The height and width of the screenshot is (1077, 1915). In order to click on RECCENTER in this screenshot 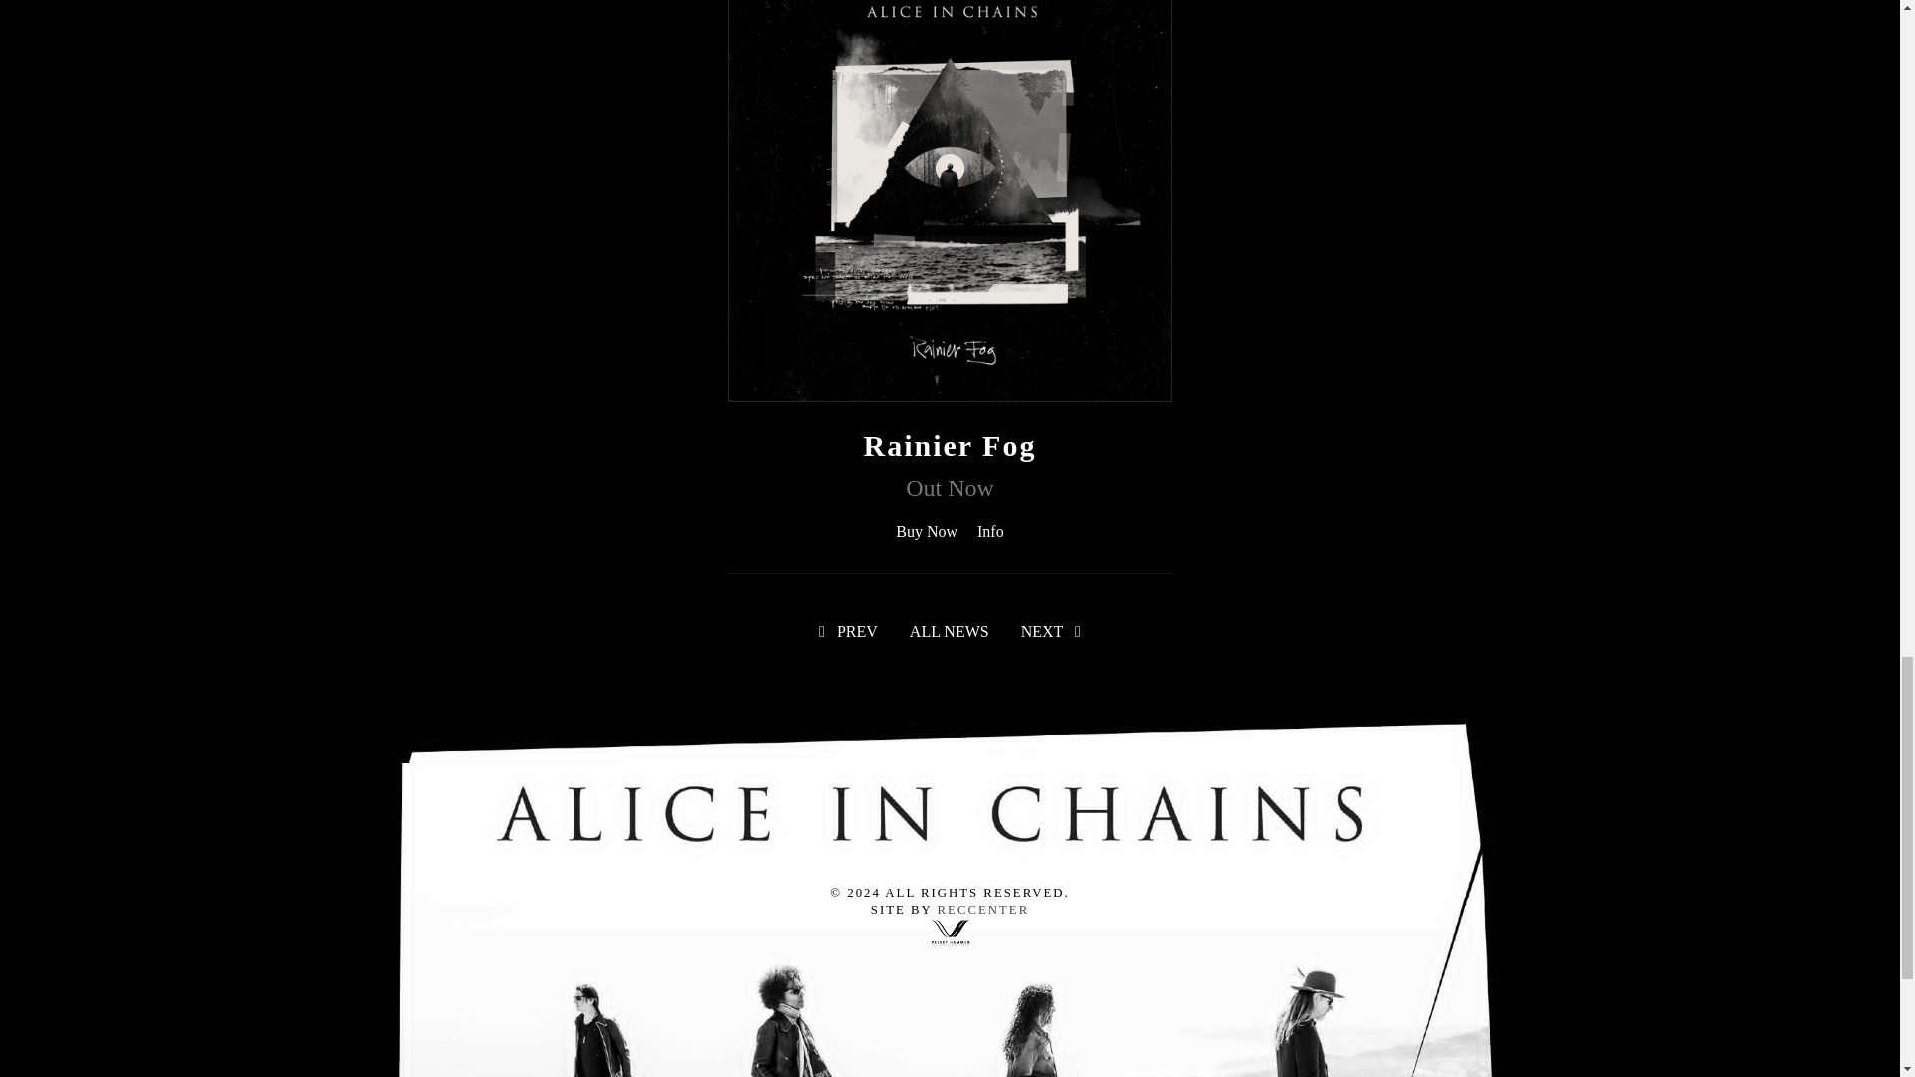, I will do `click(983, 910)`.